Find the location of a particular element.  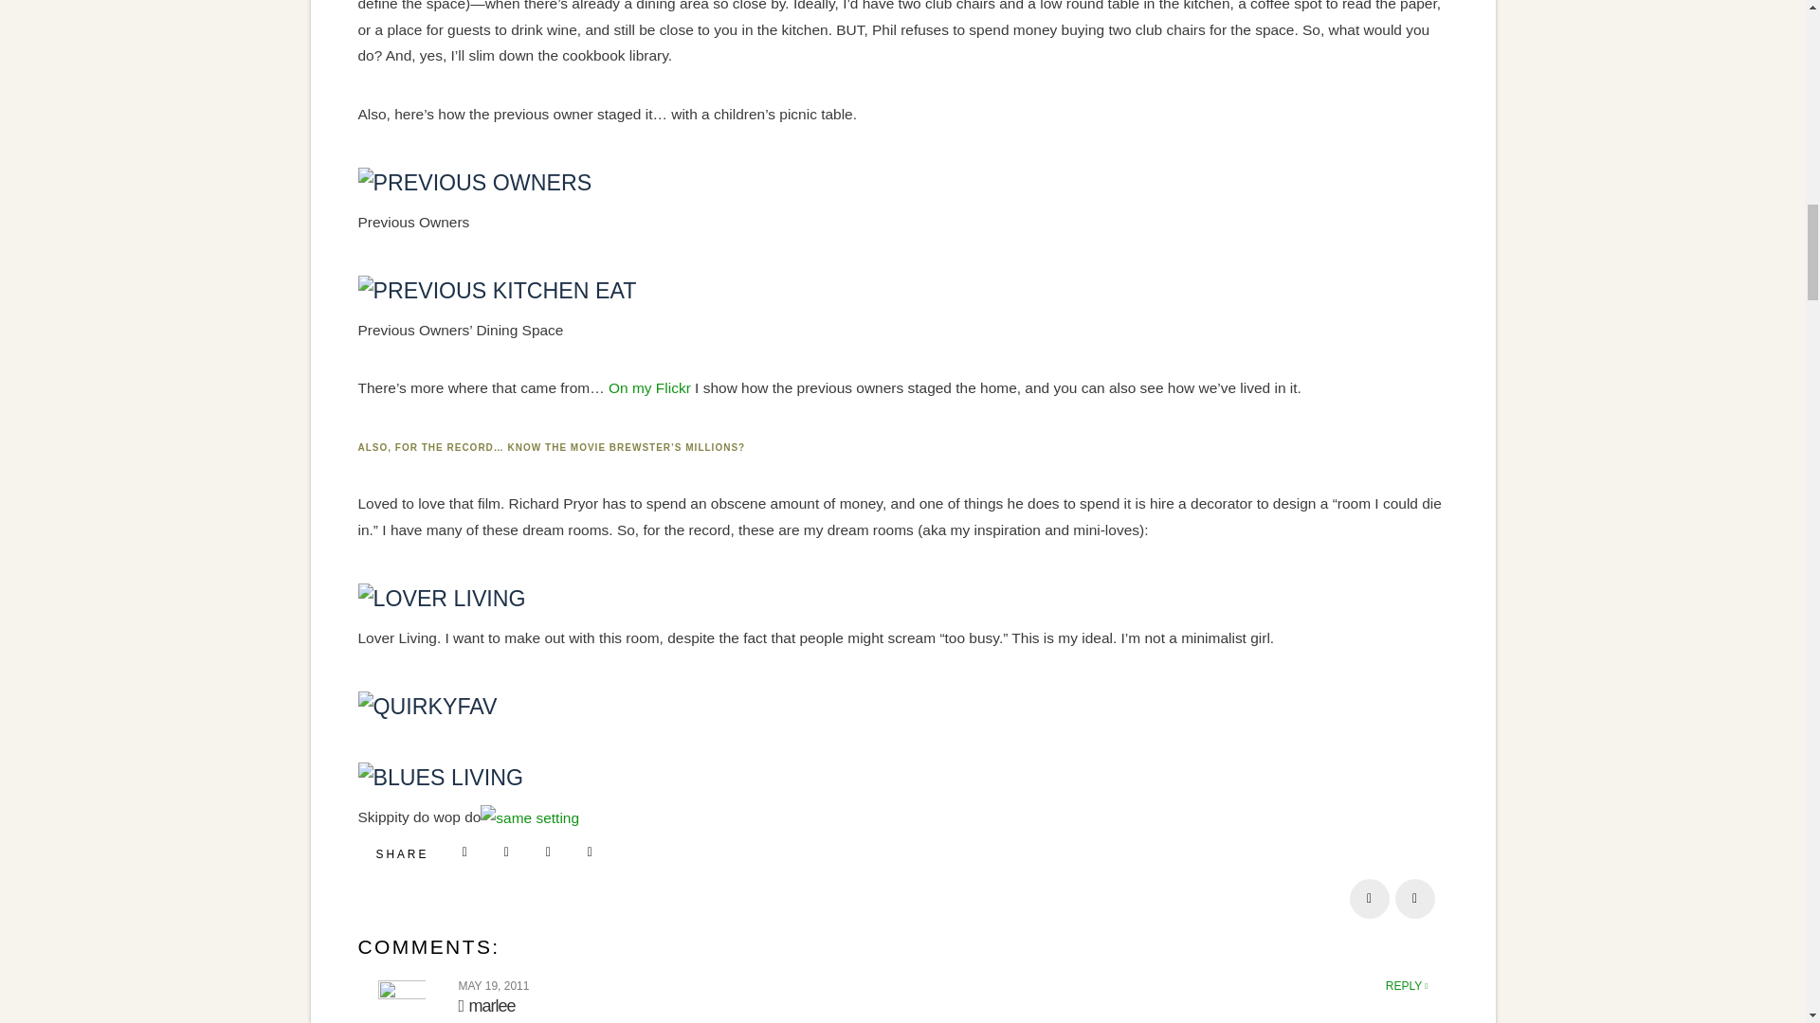

Next is located at coordinates (1415, 898).